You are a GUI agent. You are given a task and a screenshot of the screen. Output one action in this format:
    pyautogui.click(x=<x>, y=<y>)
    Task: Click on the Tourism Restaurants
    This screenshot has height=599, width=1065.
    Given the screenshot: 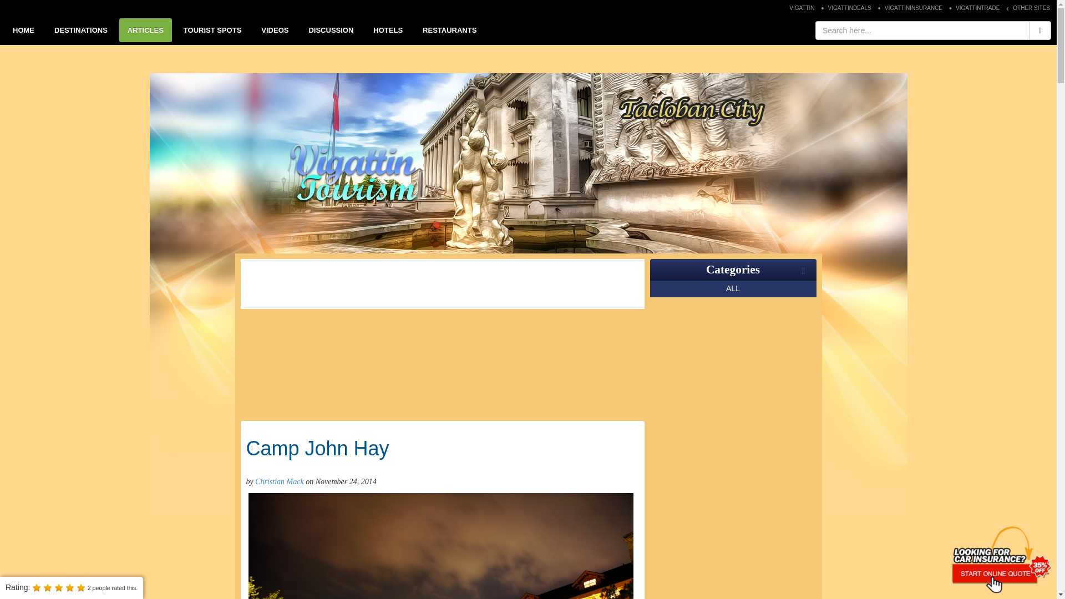 What is the action you would take?
    pyautogui.click(x=449, y=30)
    